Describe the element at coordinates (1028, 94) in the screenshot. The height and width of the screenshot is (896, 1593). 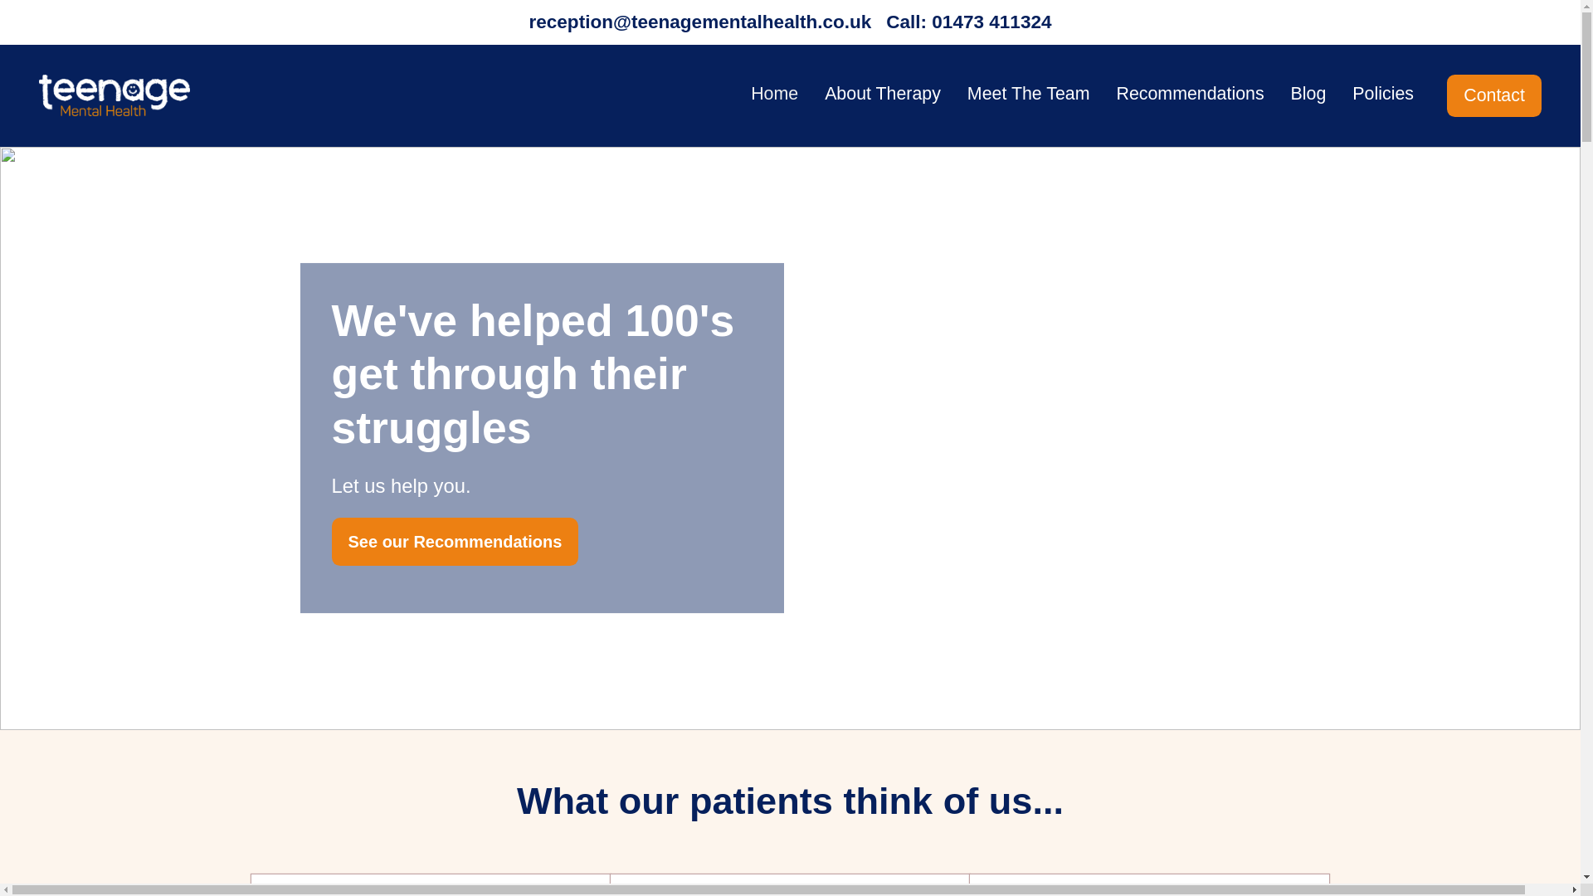
I see `Meet The Team` at that location.